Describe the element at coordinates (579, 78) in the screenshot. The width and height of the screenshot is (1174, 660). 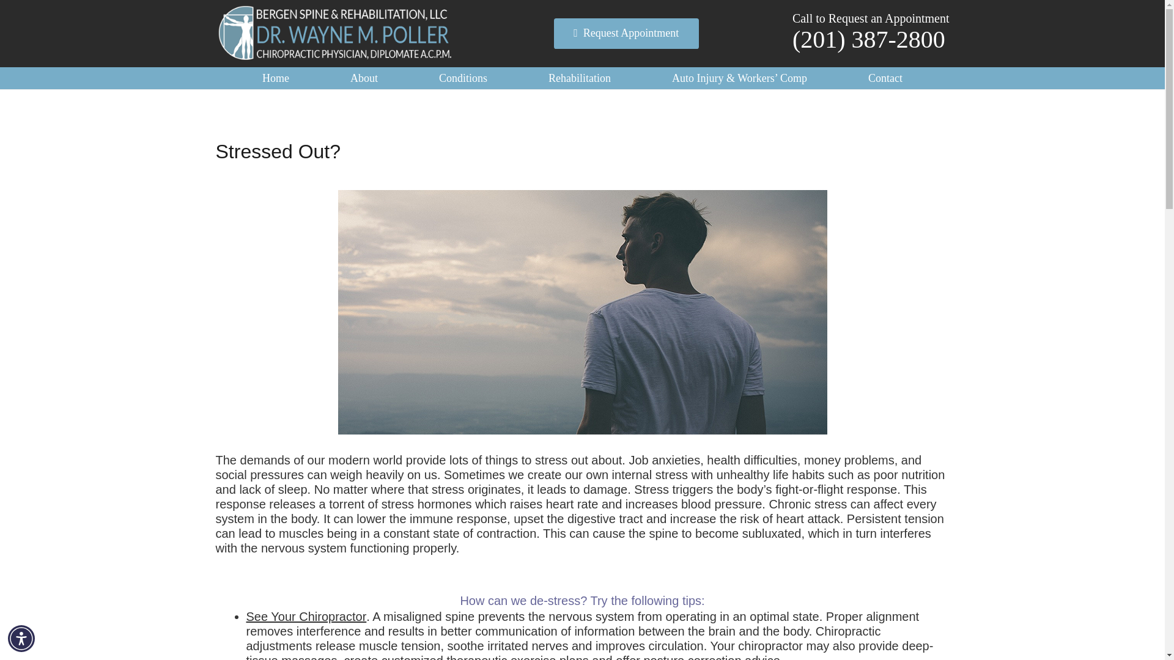
I see `Rehabilitation` at that location.